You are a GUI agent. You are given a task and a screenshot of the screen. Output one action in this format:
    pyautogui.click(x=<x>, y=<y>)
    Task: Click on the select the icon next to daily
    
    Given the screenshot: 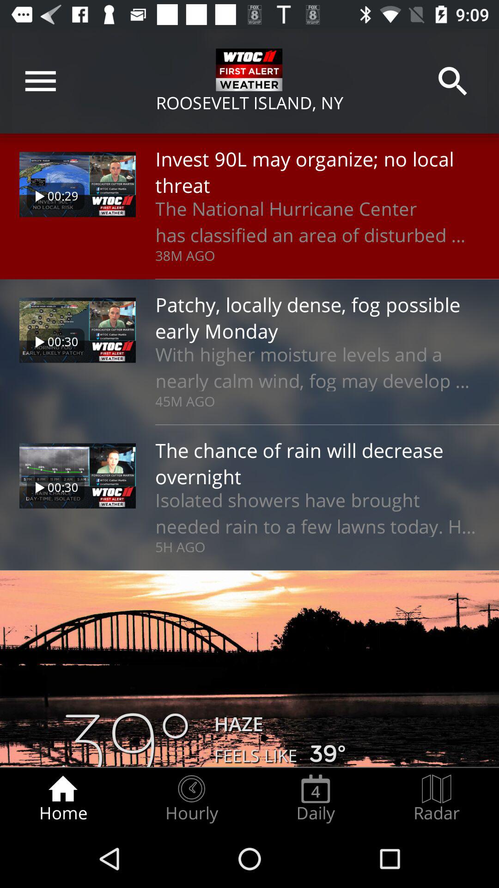 What is the action you would take?
    pyautogui.click(x=437, y=798)
    